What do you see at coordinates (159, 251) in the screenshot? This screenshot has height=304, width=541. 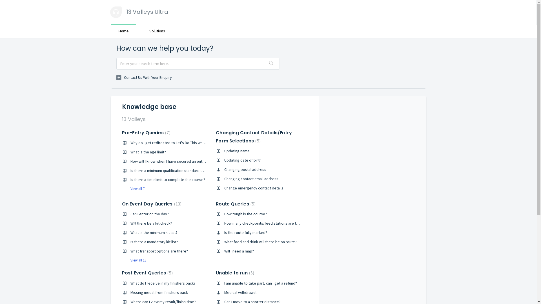 I see `What transport options are there?` at bounding box center [159, 251].